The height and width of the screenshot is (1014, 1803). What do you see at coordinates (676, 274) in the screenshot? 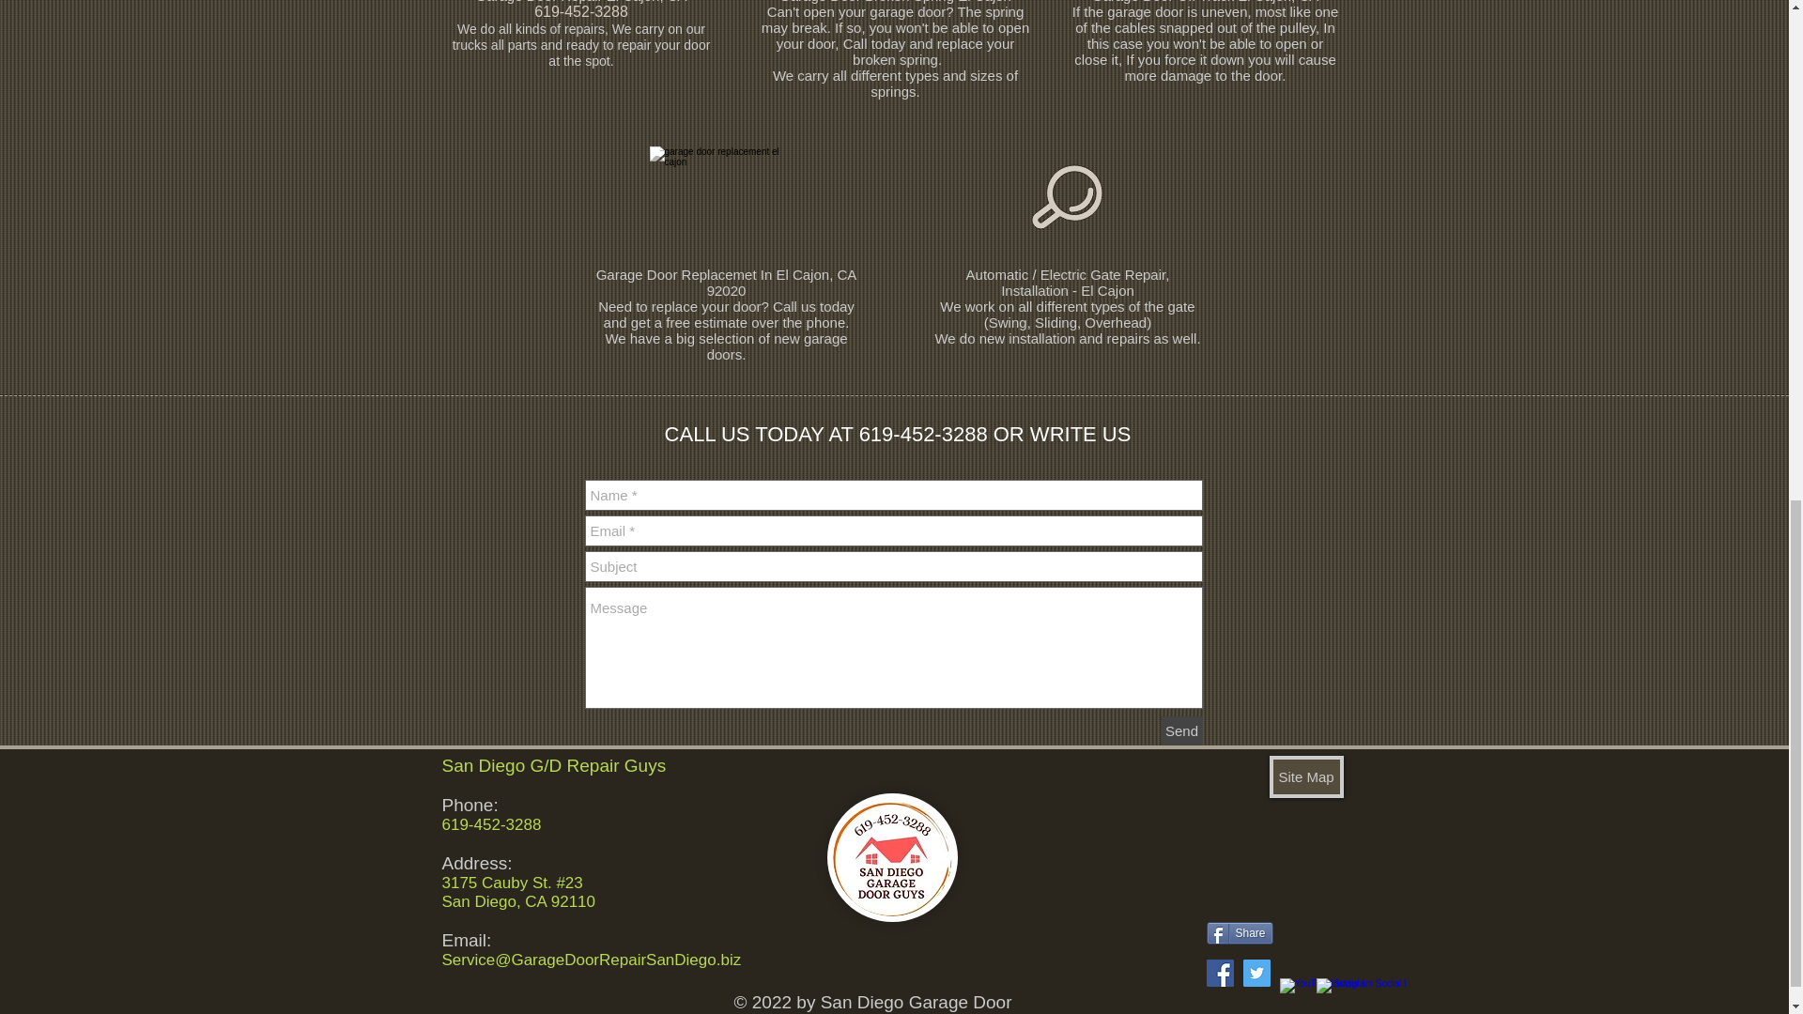
I see `Garage Door Replacemet` at bounding box center [676, 274].